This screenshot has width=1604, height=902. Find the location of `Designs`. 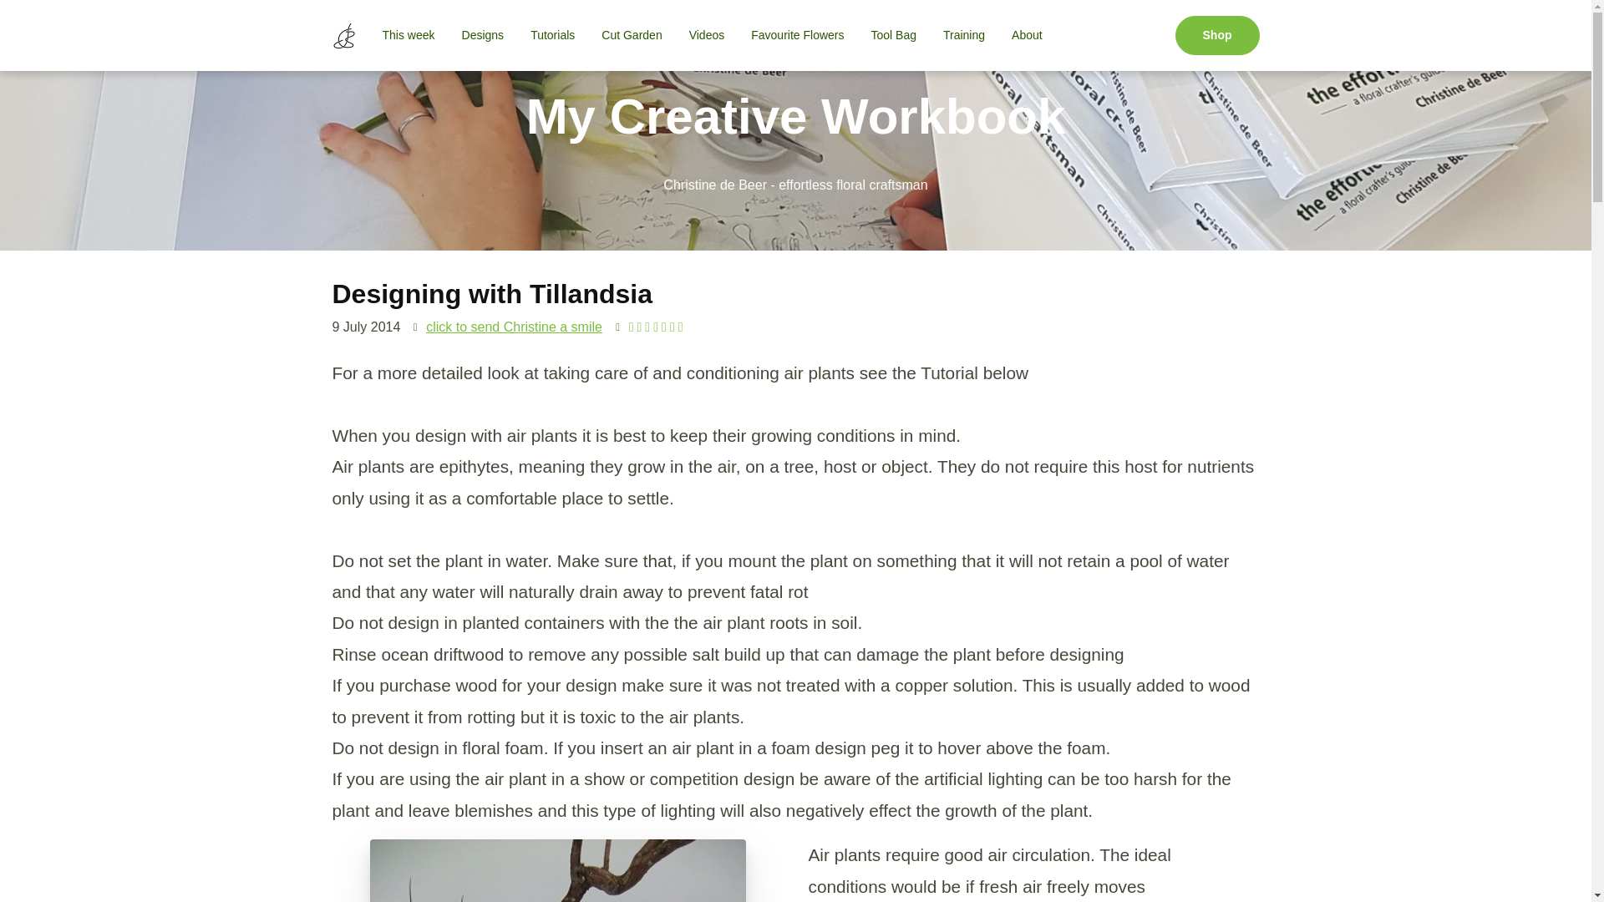

Designs is located at coordinates (483, 35).